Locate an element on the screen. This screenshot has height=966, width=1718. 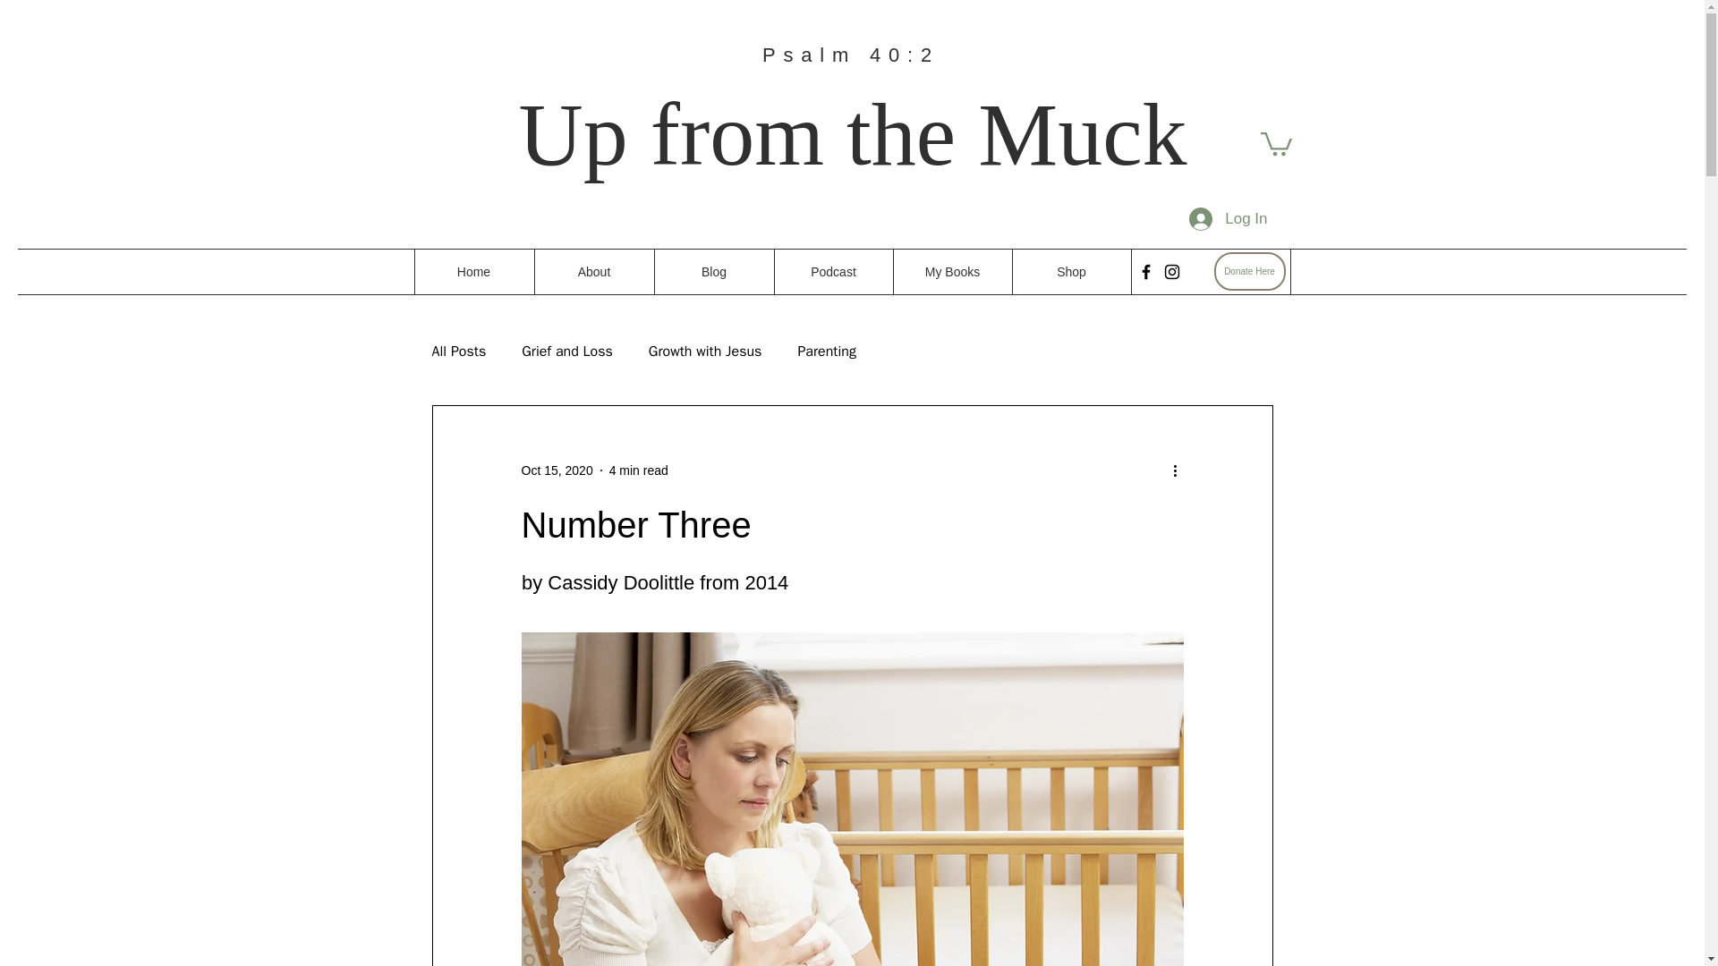
Up from the Muck is located at coordinates (852, 134).